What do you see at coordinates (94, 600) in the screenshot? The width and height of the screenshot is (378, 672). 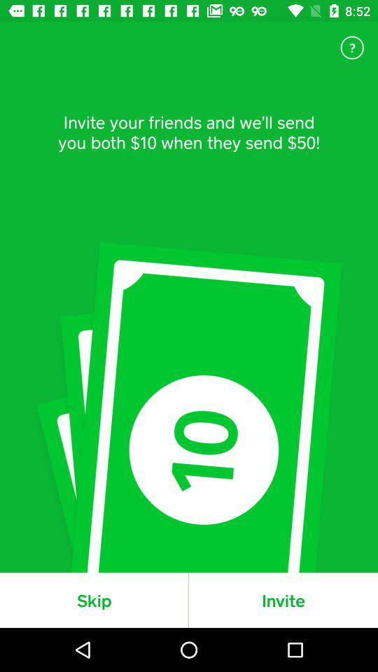 I see `tap the icon to the left of invite item` at bounding box center [94, 600].